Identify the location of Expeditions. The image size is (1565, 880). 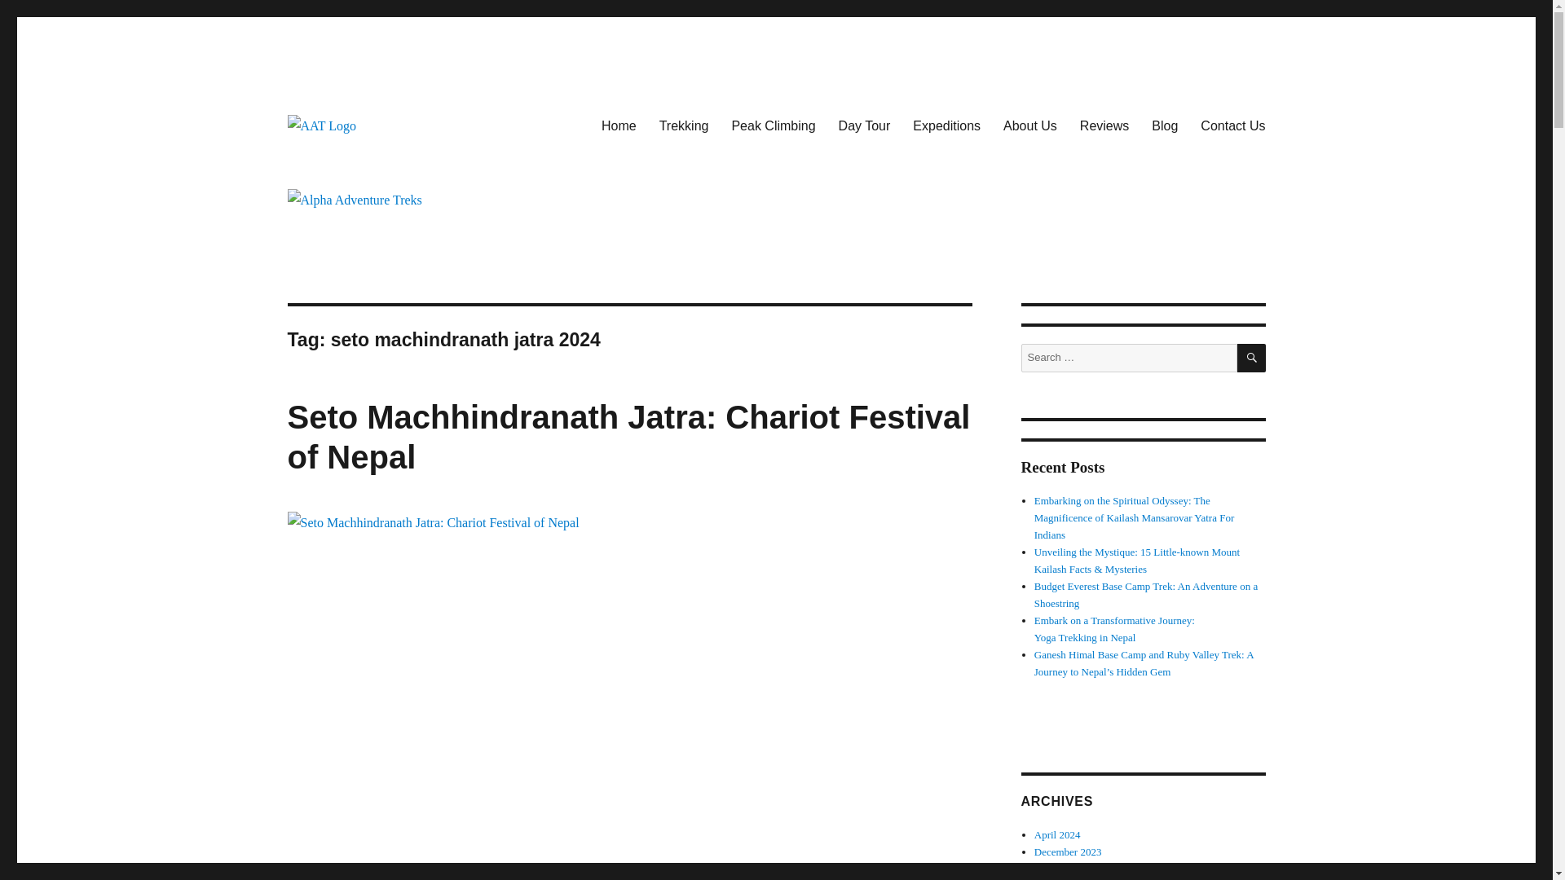
(946, 125).